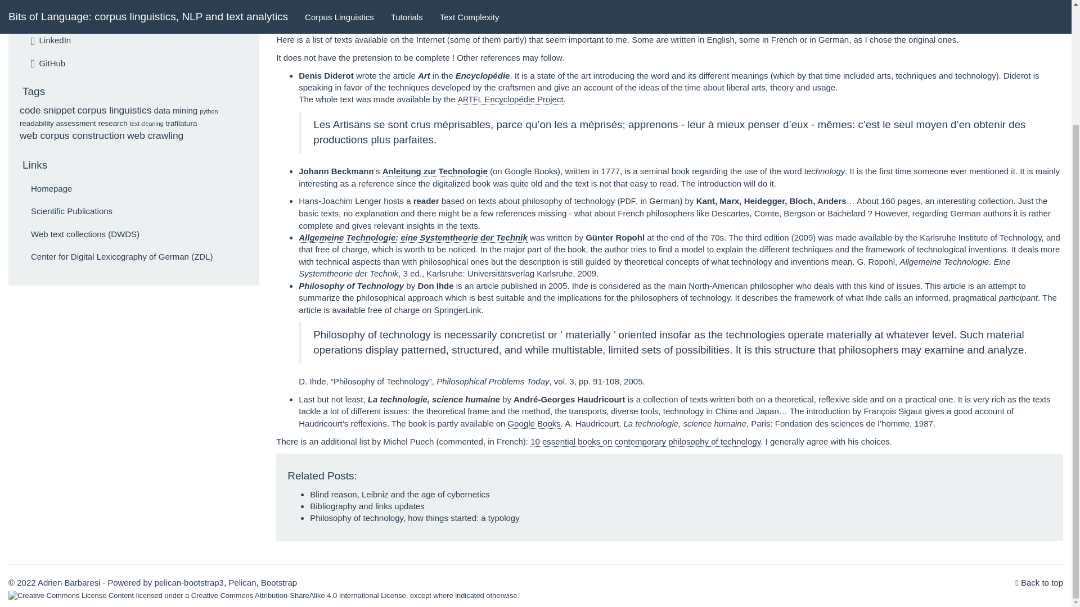 The width and height of the screenshot is (1080, 607). I want to click on Blind reason, Leibniz and the age of cybernetics, so click(399, 493).